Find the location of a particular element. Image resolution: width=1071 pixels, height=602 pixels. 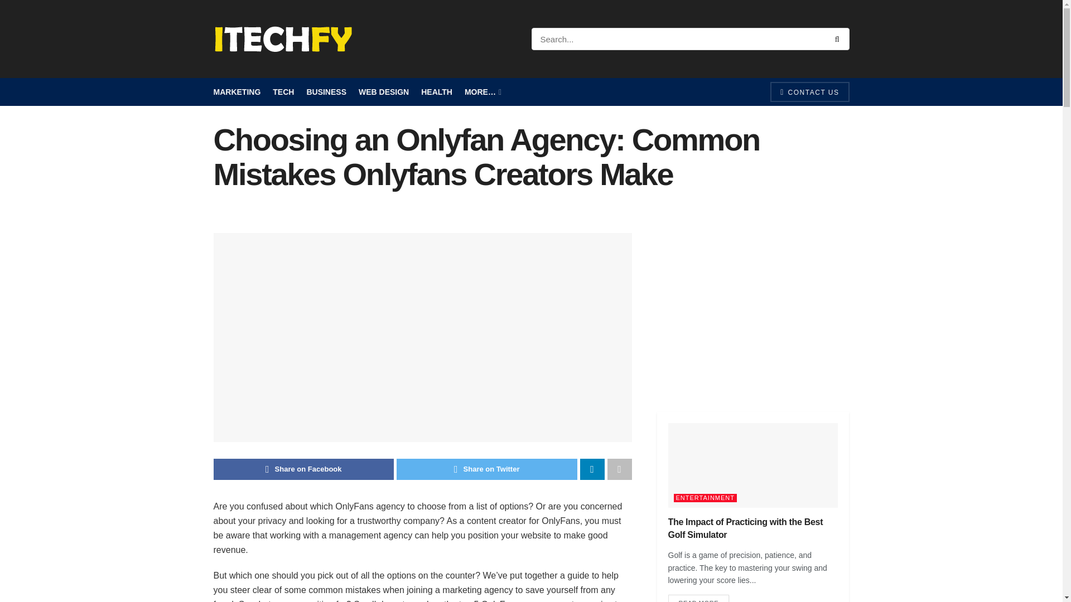

HEALTH is located at coordinates (436, 92).